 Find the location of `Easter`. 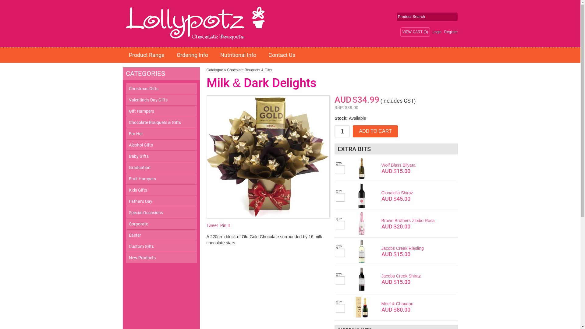

Easter is located at coordinates (161, 235).